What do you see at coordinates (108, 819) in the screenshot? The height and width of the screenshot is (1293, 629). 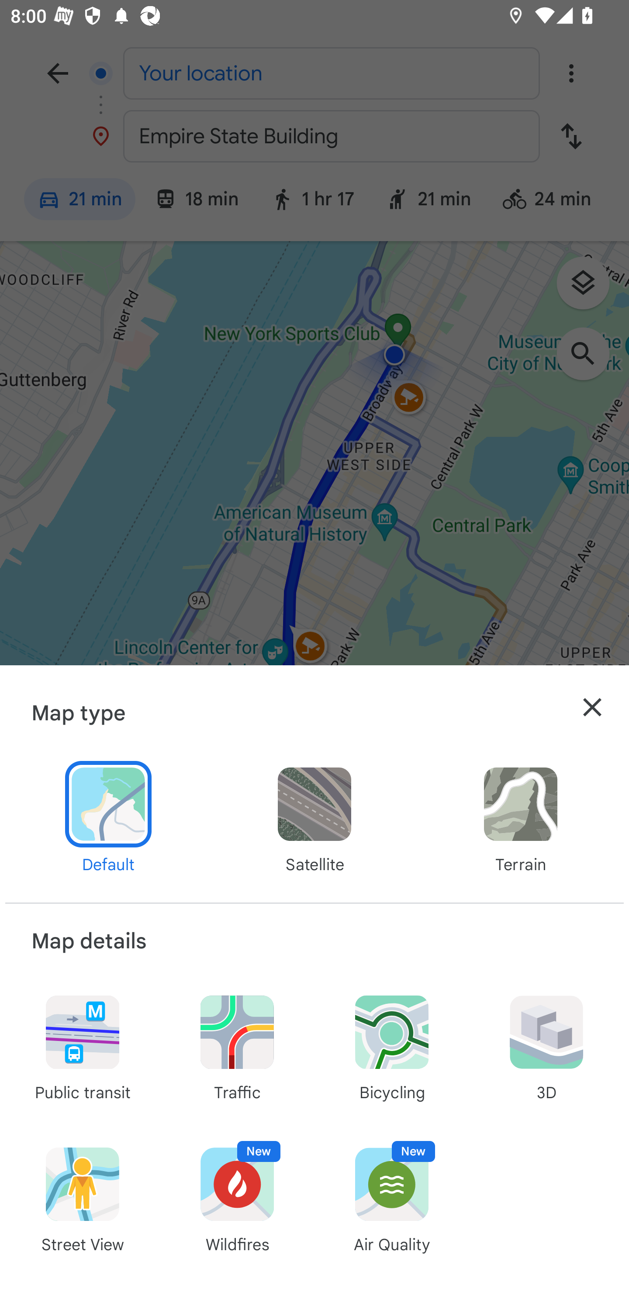 I see `Default` at bounding box center [108, 819].